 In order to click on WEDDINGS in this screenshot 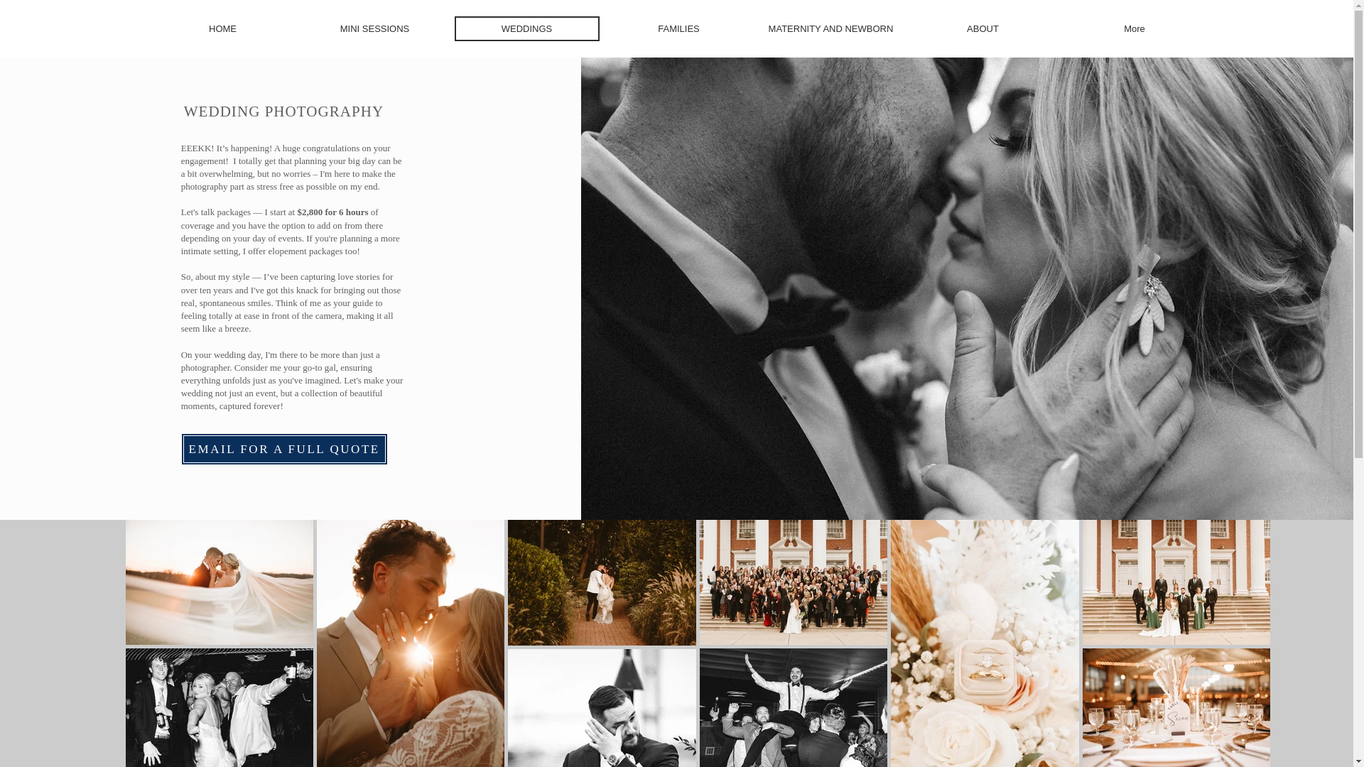, I will do `click(527, 28)`.